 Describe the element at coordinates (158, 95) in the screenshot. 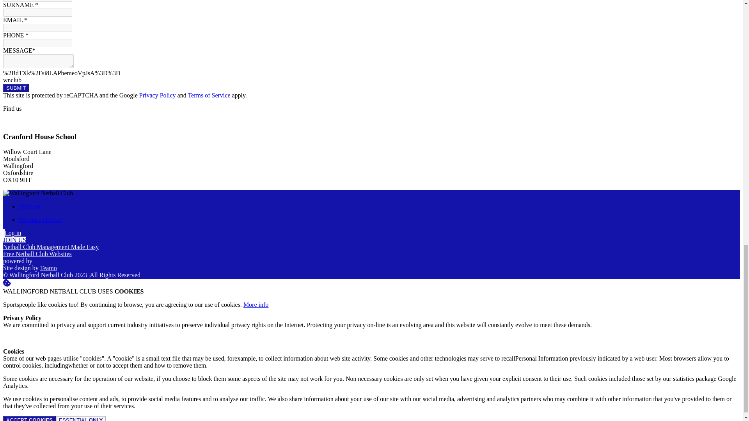

I see `Privacy Policy` at that location.